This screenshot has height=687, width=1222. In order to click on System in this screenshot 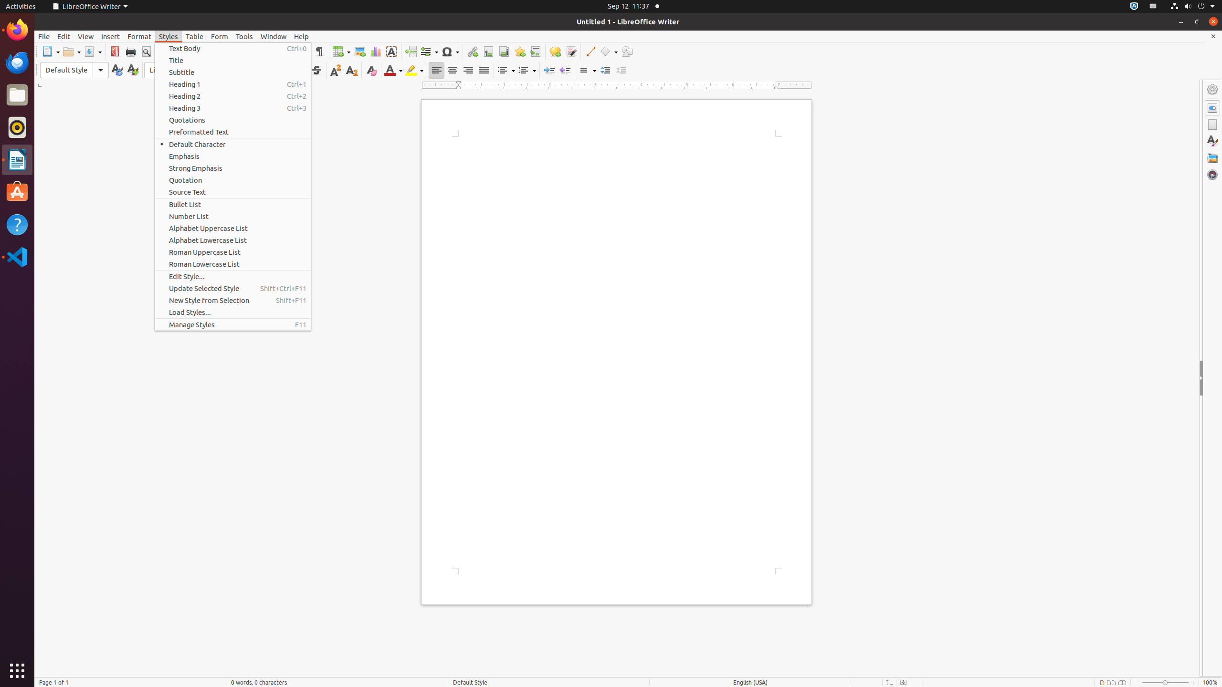, I will do `click(1192, 7)`.